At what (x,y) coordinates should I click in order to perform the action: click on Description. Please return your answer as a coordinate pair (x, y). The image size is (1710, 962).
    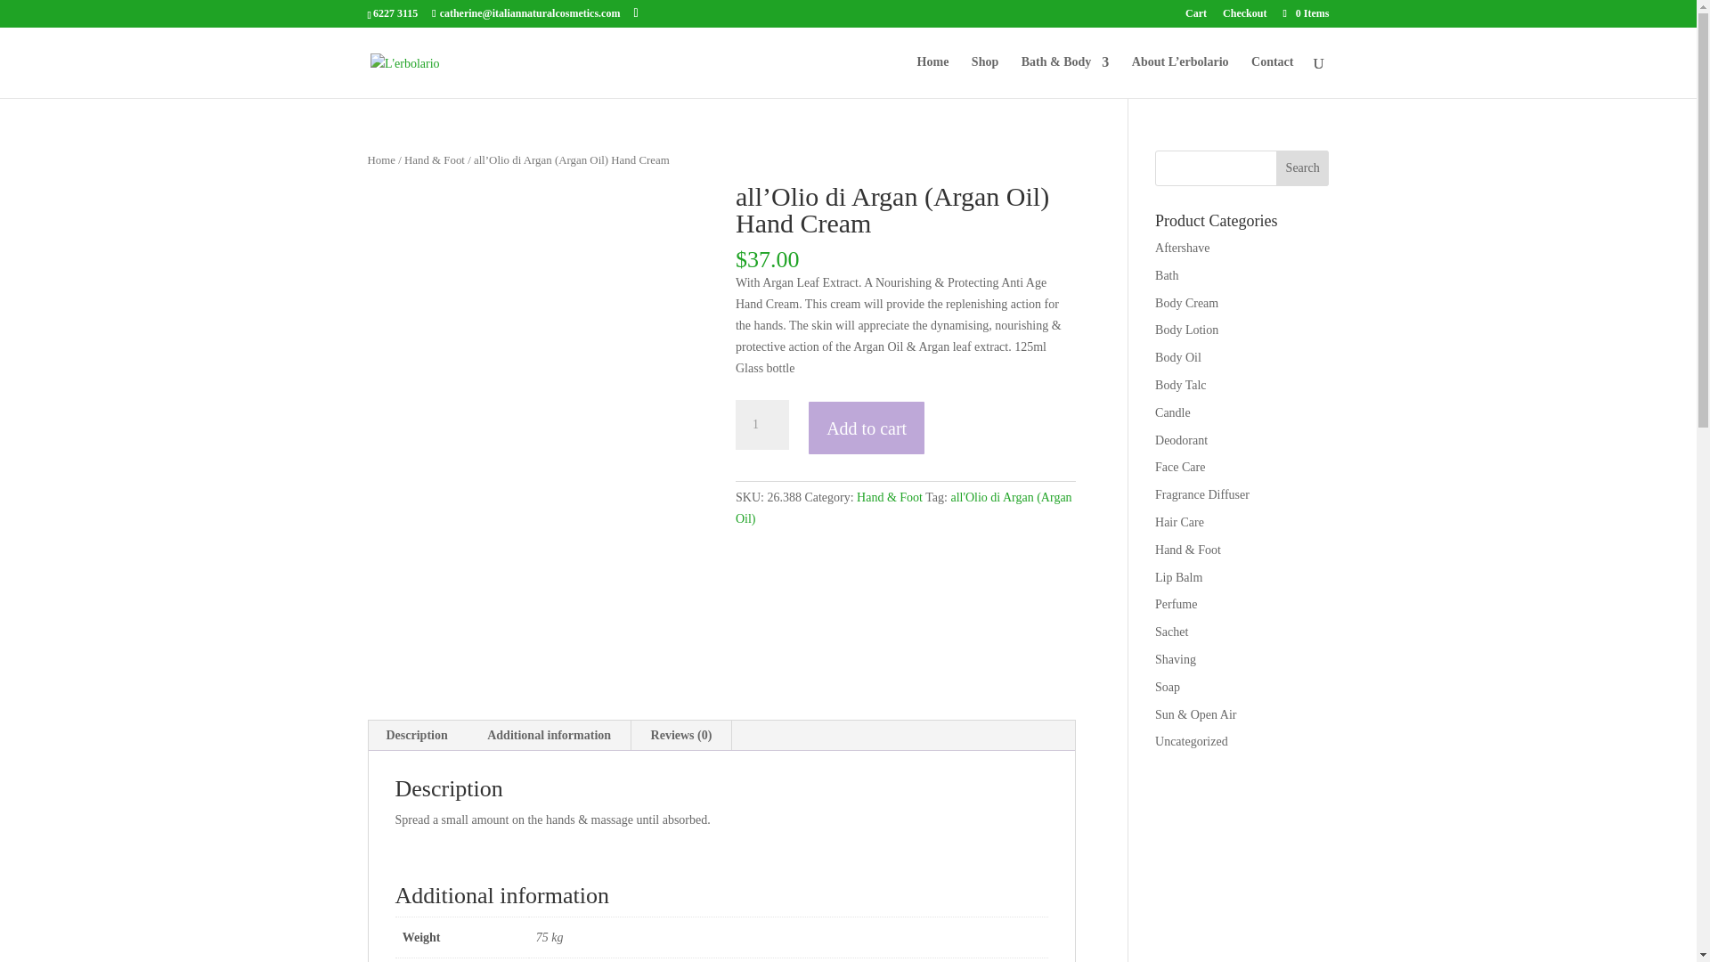
    Looking at the image, I should click on (417, 736).